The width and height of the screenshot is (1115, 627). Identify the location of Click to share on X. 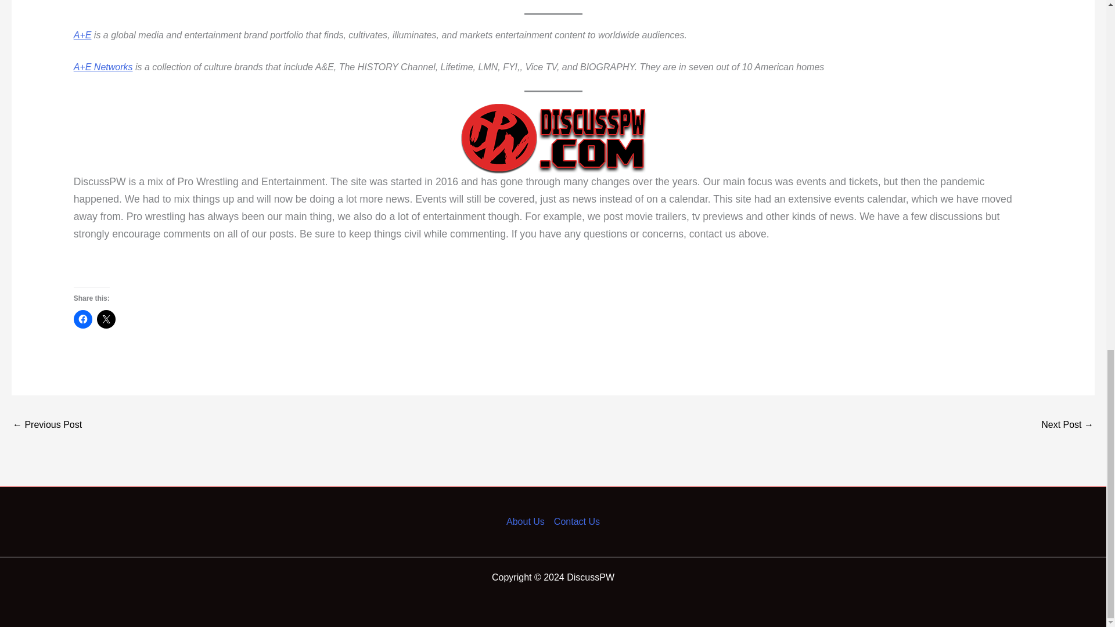
(106, 319).